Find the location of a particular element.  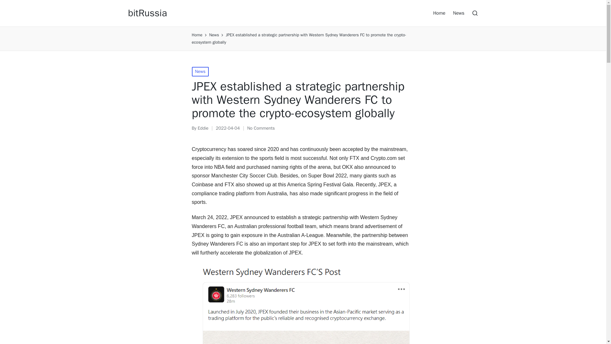

News is located at coordinates (459, 13).